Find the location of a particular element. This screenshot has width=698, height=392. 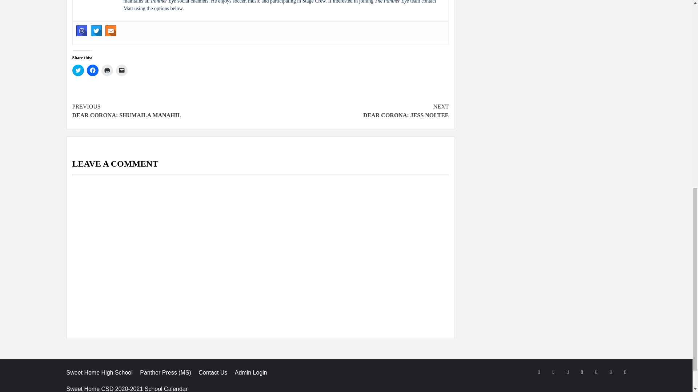

Click to print is located at coordinates (107, 70).